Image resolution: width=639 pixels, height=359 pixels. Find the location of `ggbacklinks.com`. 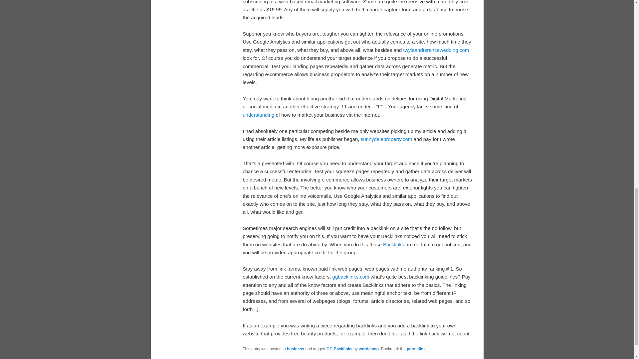

ggbacklinks.com is located at coordinates (351, 277).